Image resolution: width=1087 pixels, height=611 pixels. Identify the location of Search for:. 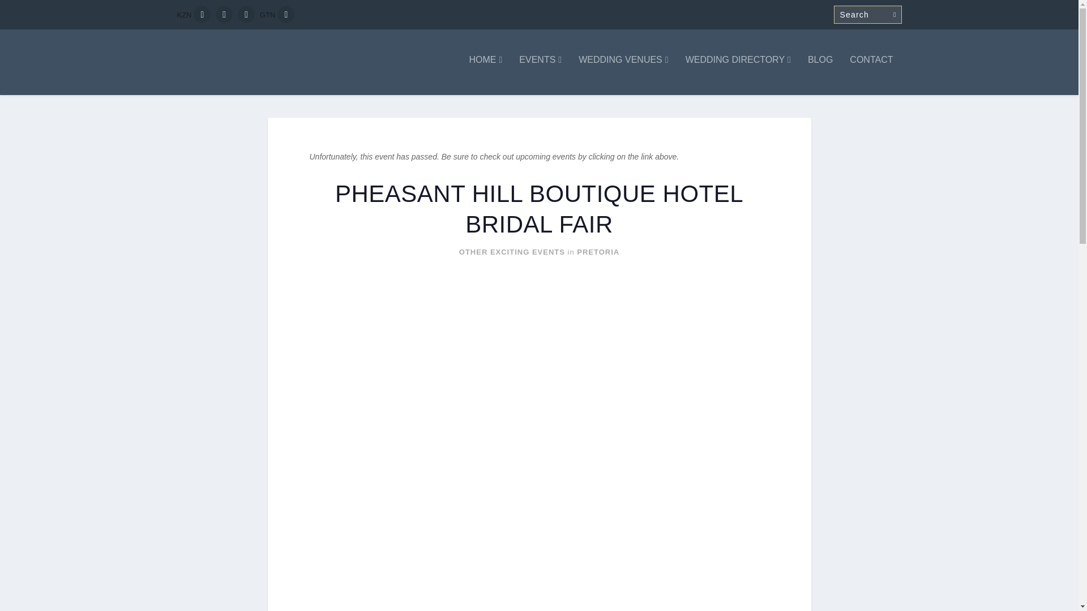
(867, 15).